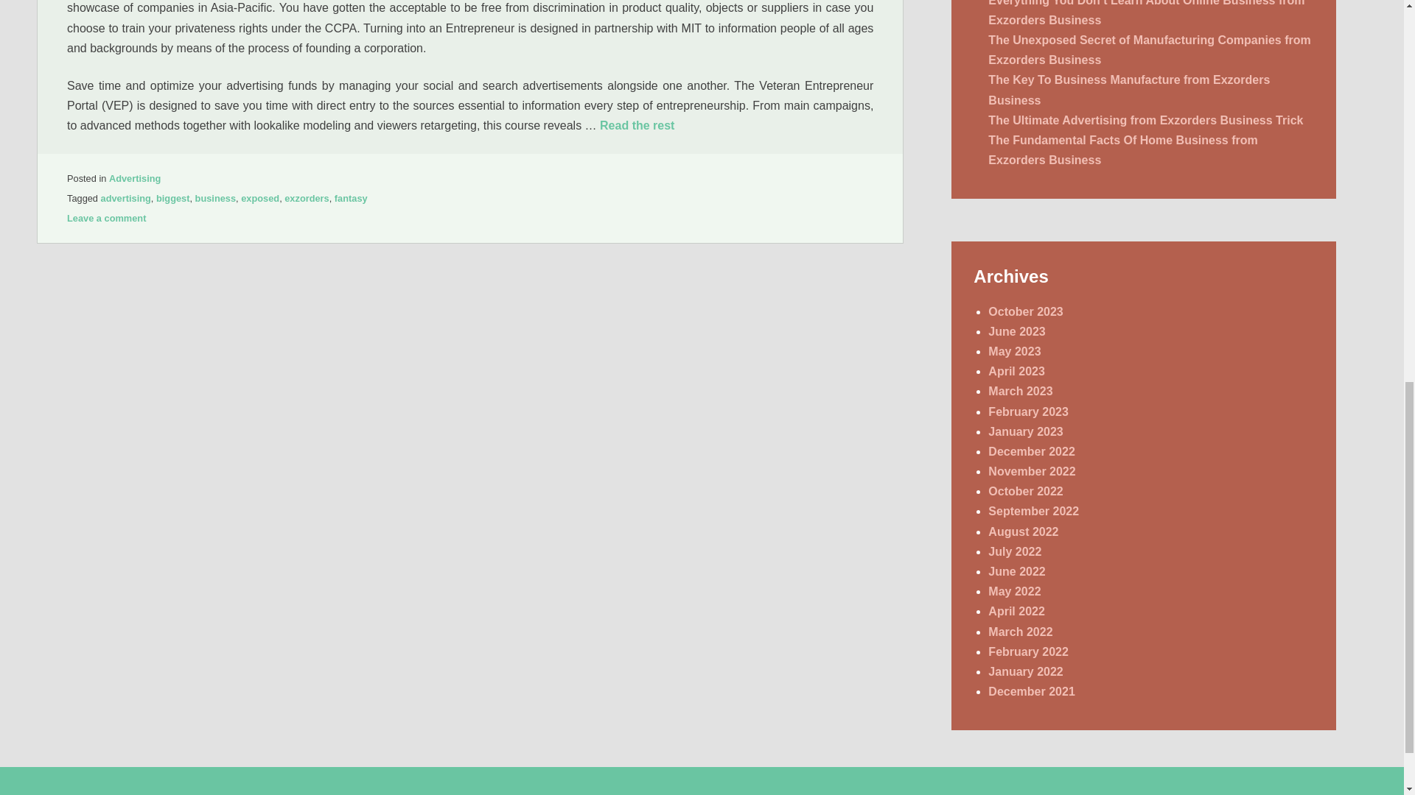  Describe the element at coordinates (172, 198) in the screenshot. I see `biggest` at that location.